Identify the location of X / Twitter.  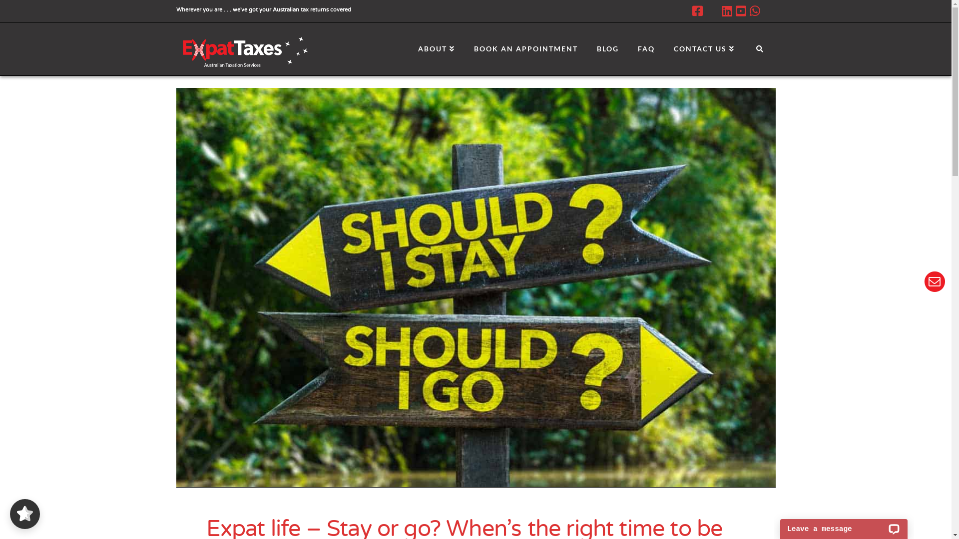
(712, 11).